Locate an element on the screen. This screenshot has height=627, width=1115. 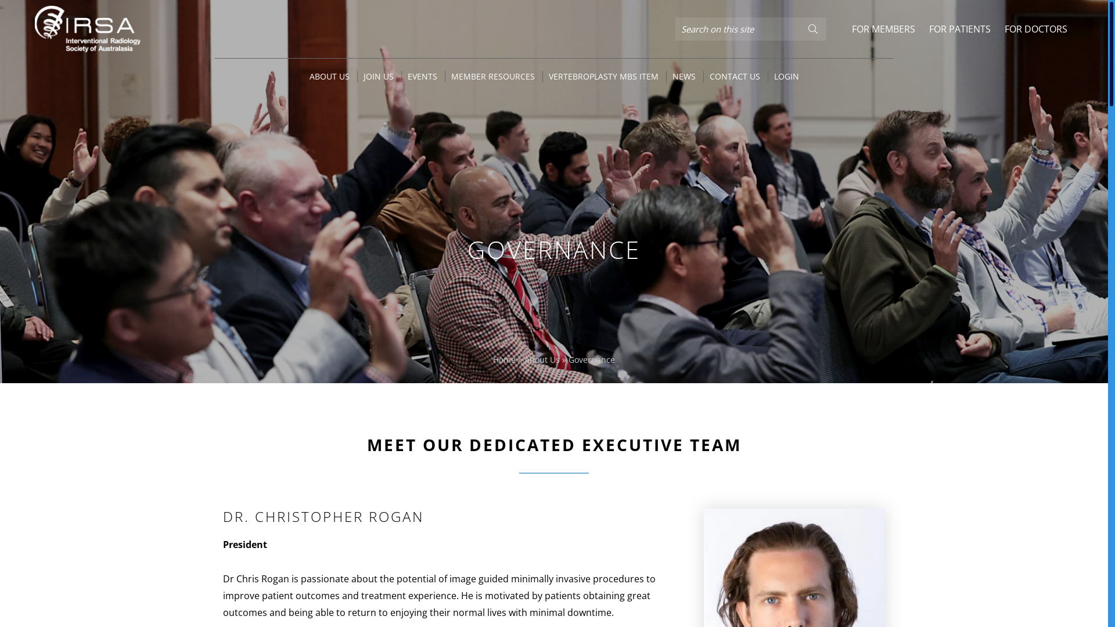
CONTACT US is located at coordinates (735, 77).